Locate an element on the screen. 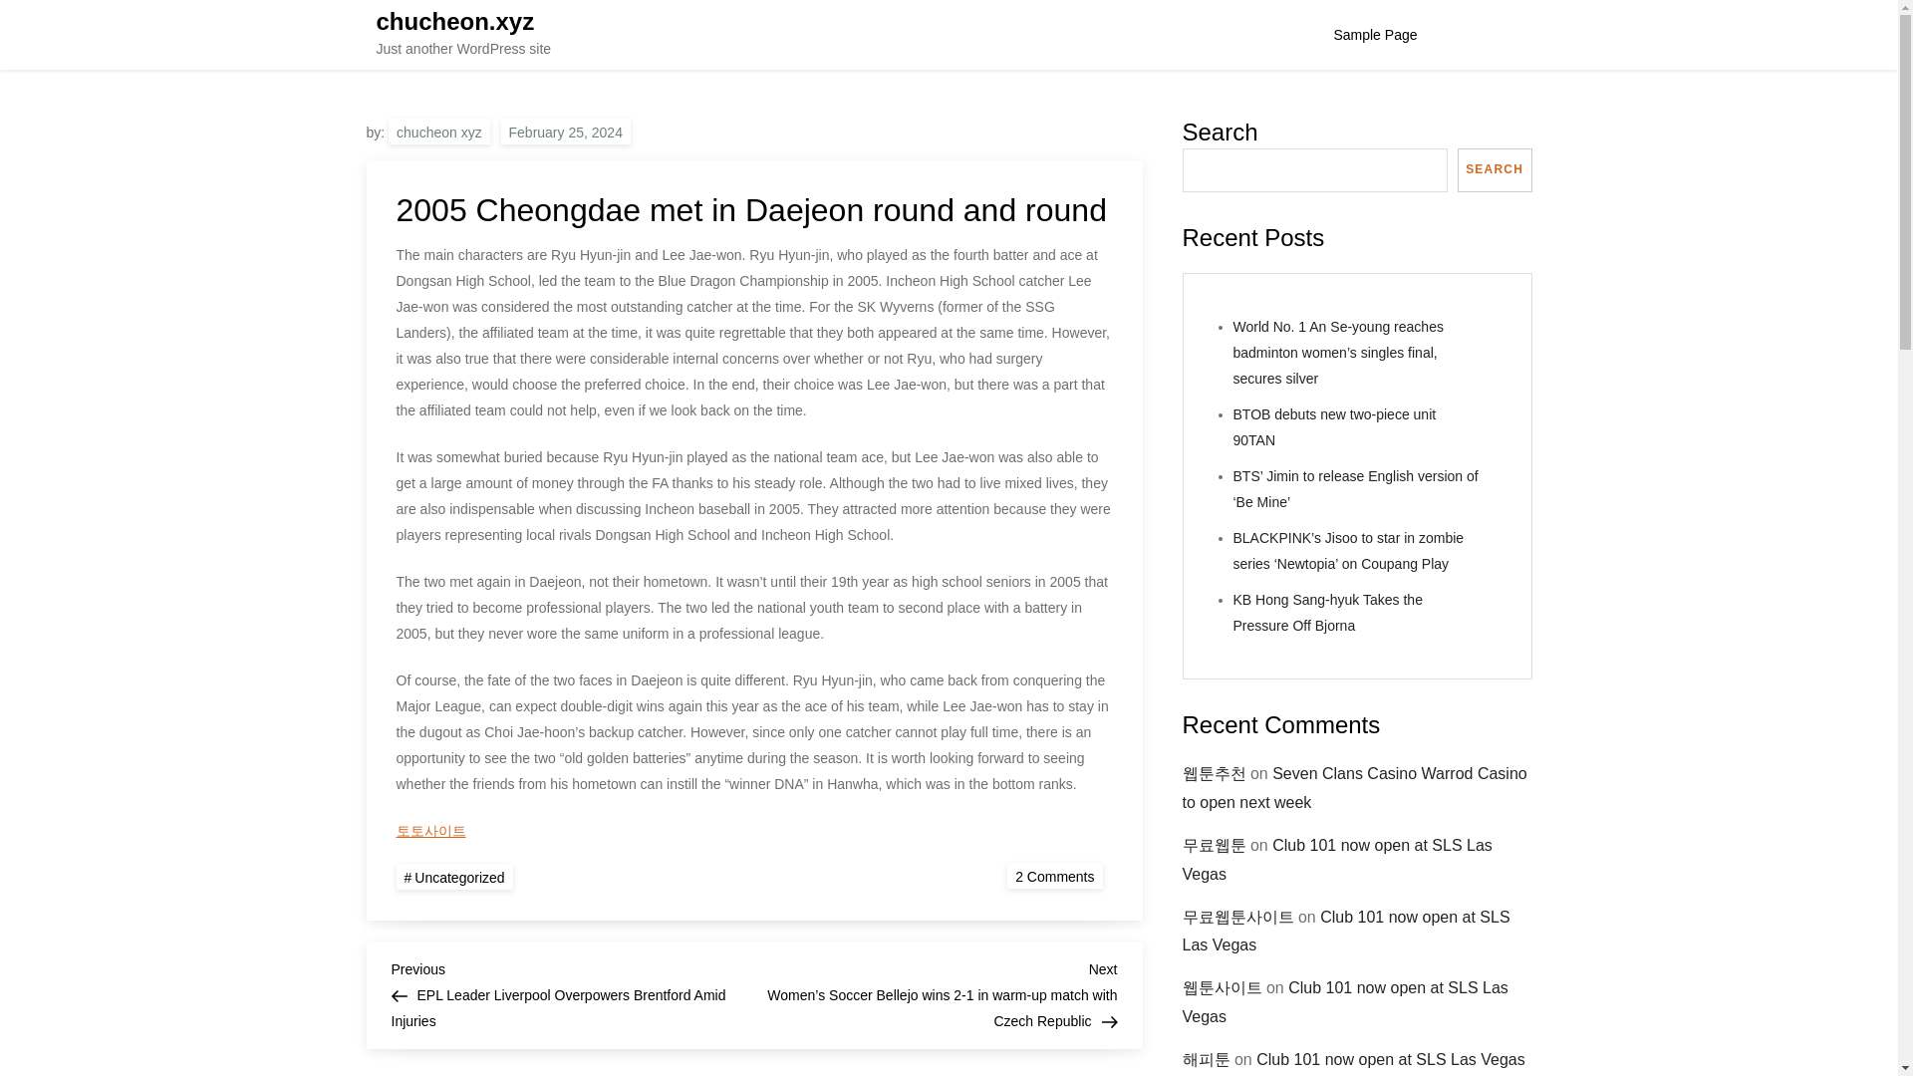 This screenshot has height=1076, width=1913. chucheon xyz is located at coordinates (438, 131).